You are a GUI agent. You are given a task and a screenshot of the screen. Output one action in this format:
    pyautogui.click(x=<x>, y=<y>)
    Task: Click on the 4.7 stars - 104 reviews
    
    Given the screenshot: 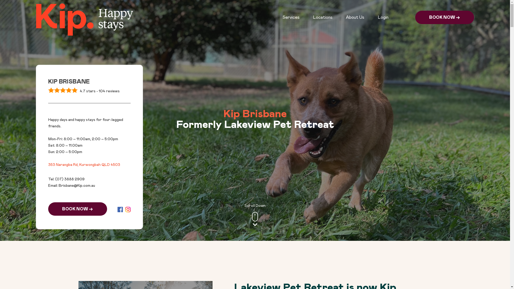 What is the action you would take?
    pyautogui.click(x=89, y=91)
    